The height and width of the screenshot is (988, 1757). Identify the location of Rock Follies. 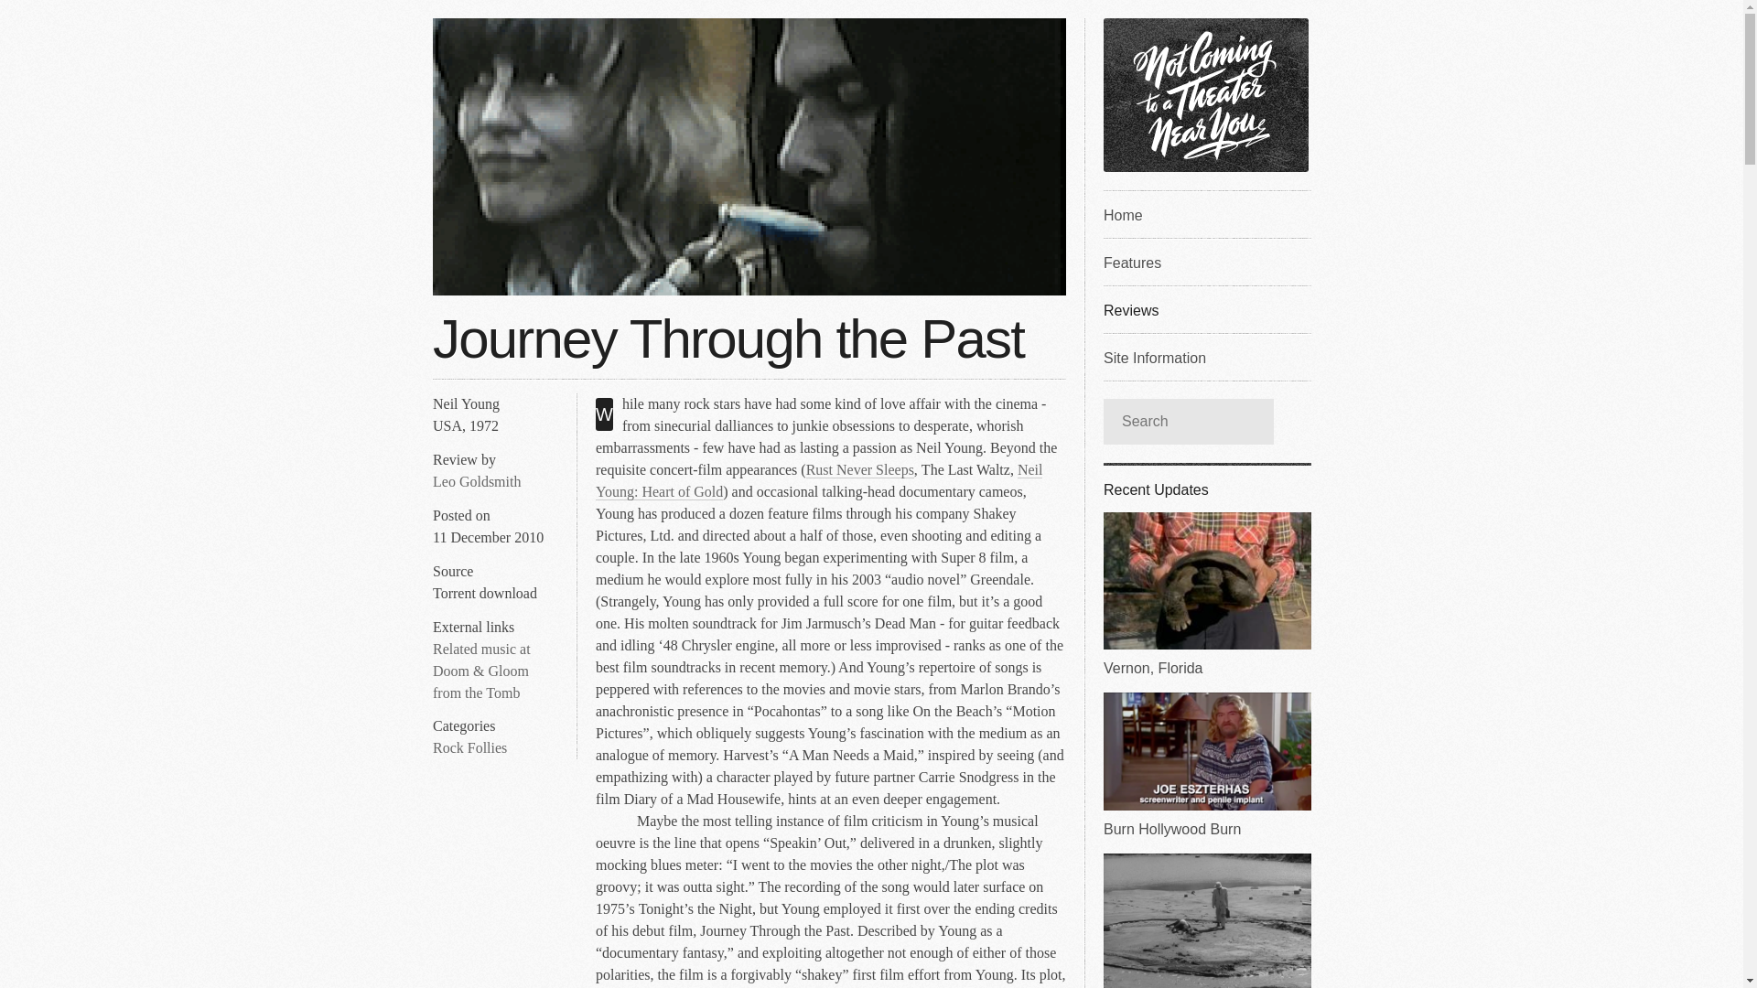
(469, 748).